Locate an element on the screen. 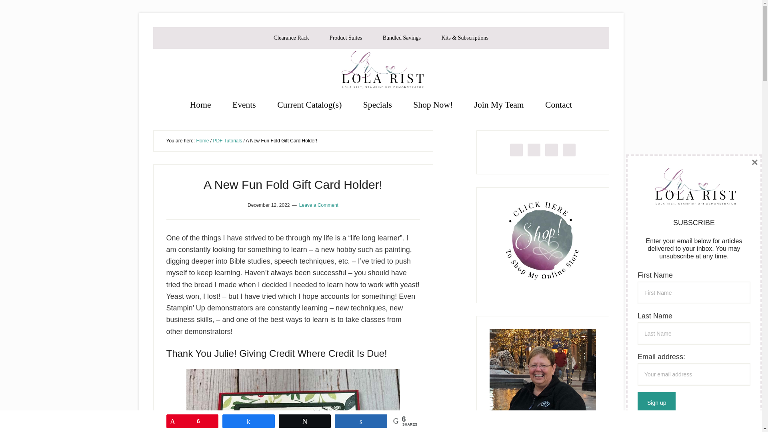  Home is located at coordinates (202, 140).